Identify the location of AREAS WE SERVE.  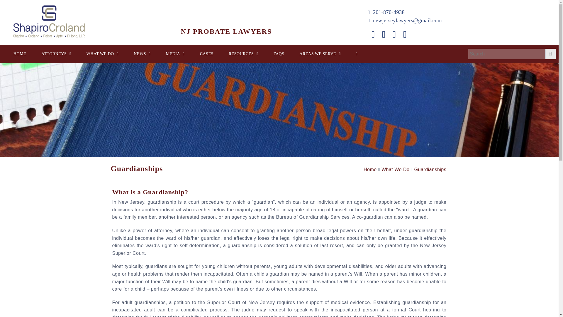
(320, 54).